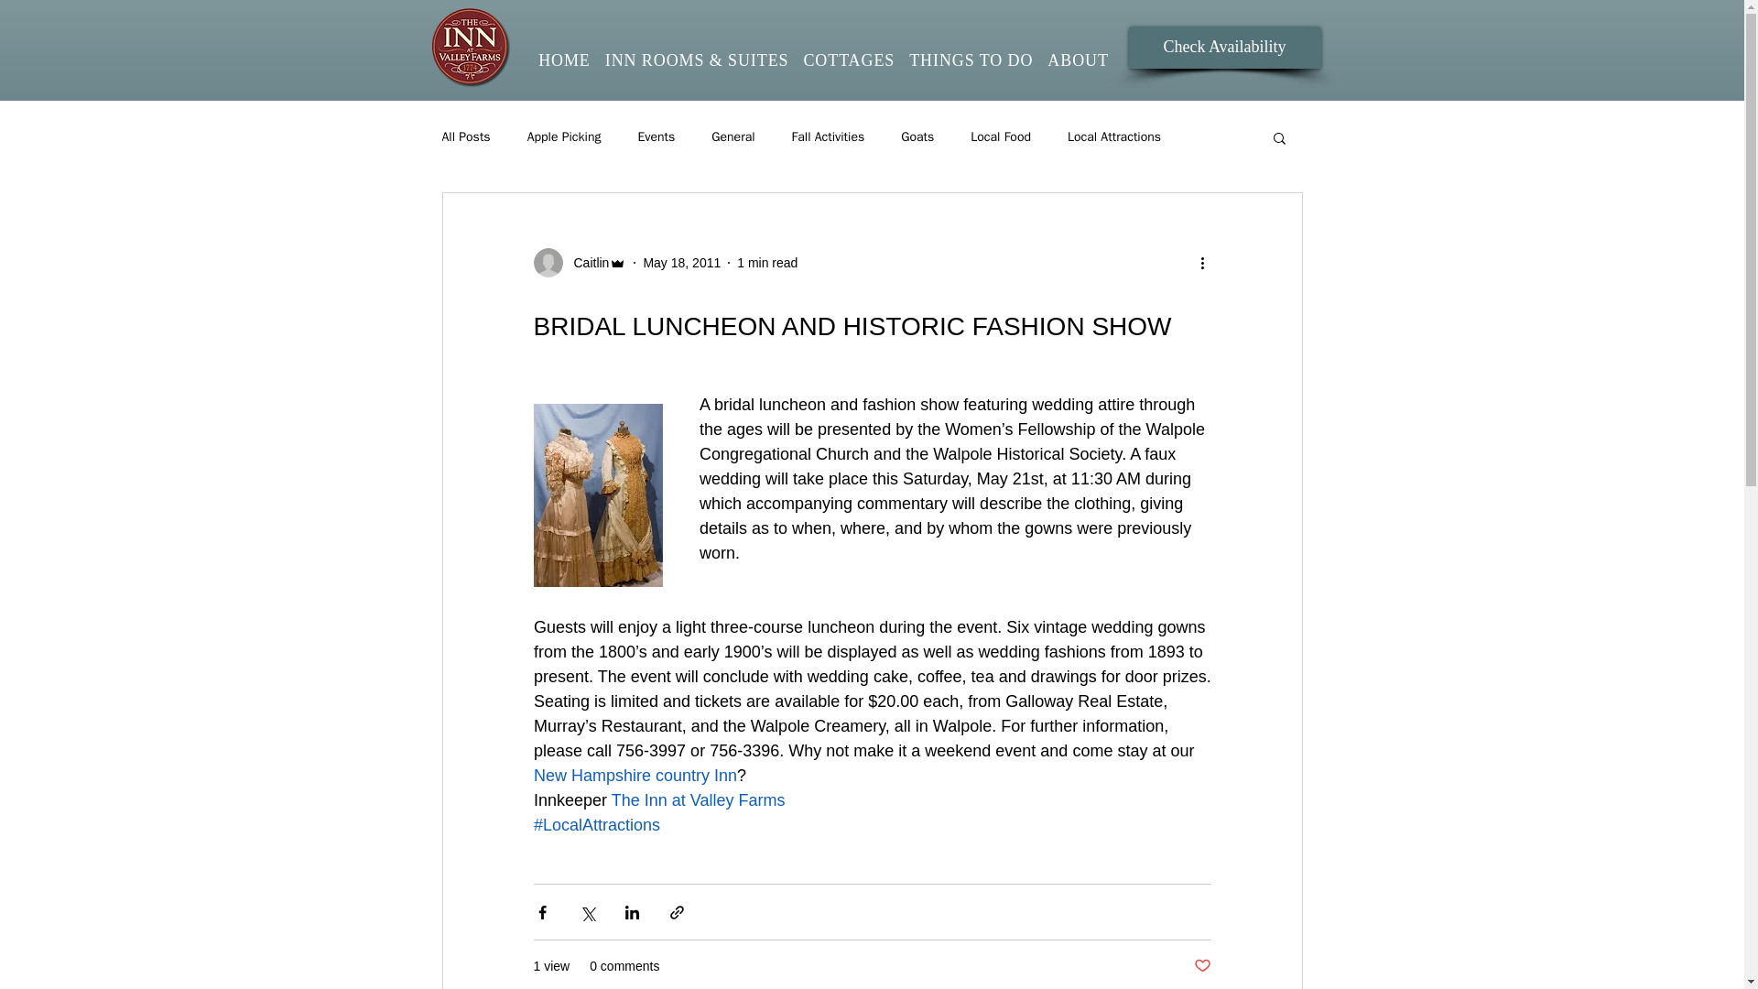 This screenshot has height=989, width=1758. Describe the element at coordinates (828, 137) in the screenshot. I see `Fall Activities` at that location.